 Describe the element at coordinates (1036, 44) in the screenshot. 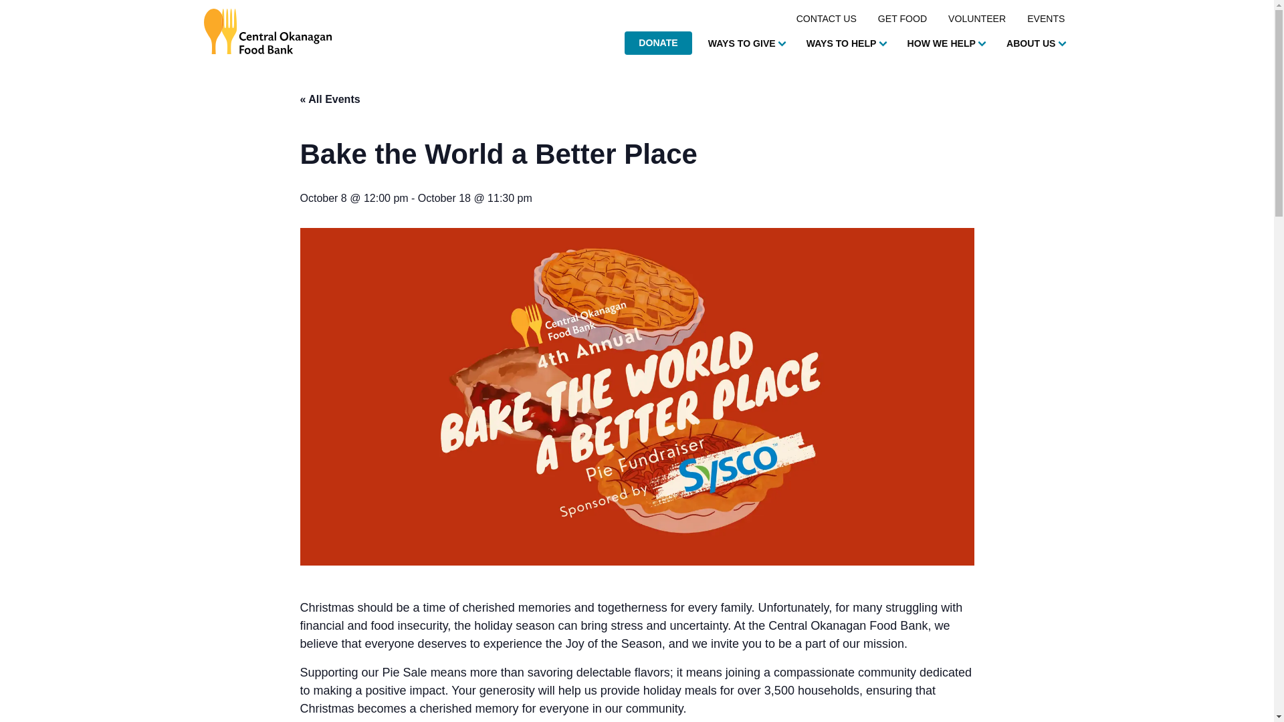

I see `ABOUT US` at that location.